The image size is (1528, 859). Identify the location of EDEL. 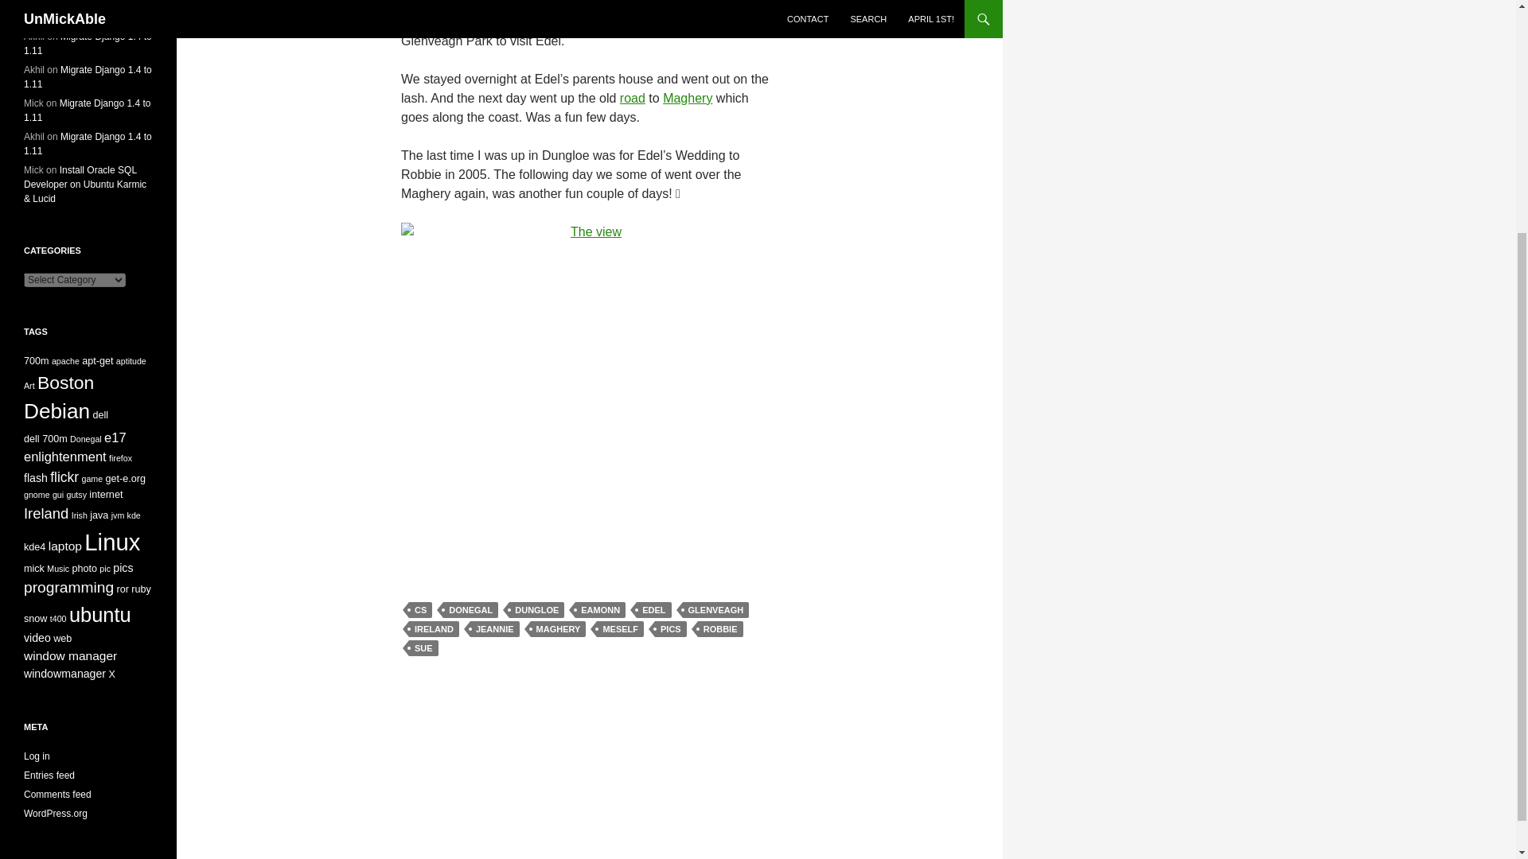
(653, 609).